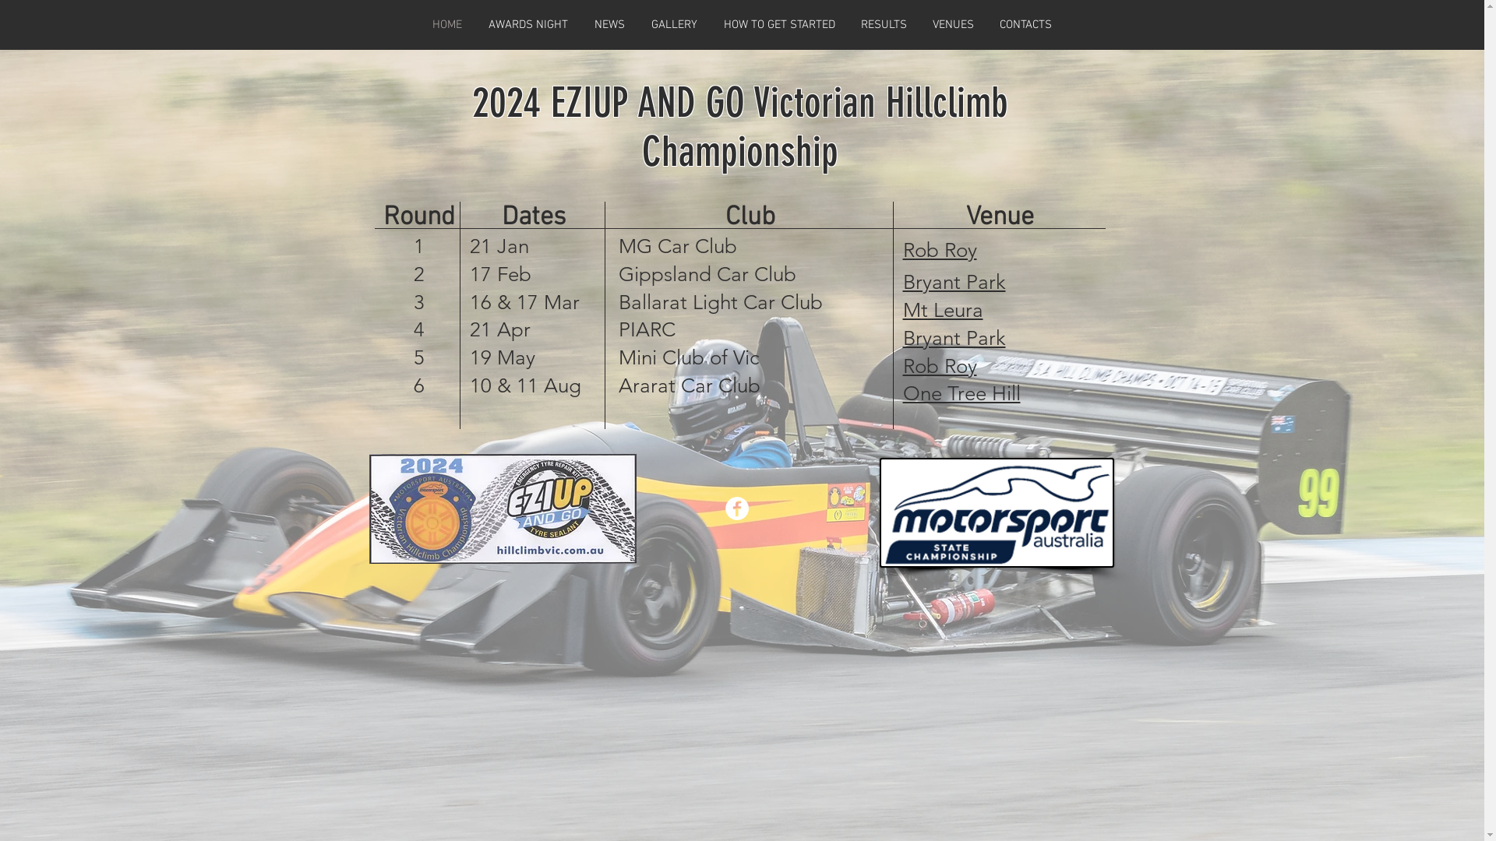  What do you see at coordinates (1025, 25) in the screenshot?
I see `CONTACTS` at bounding box center [1025, 25].